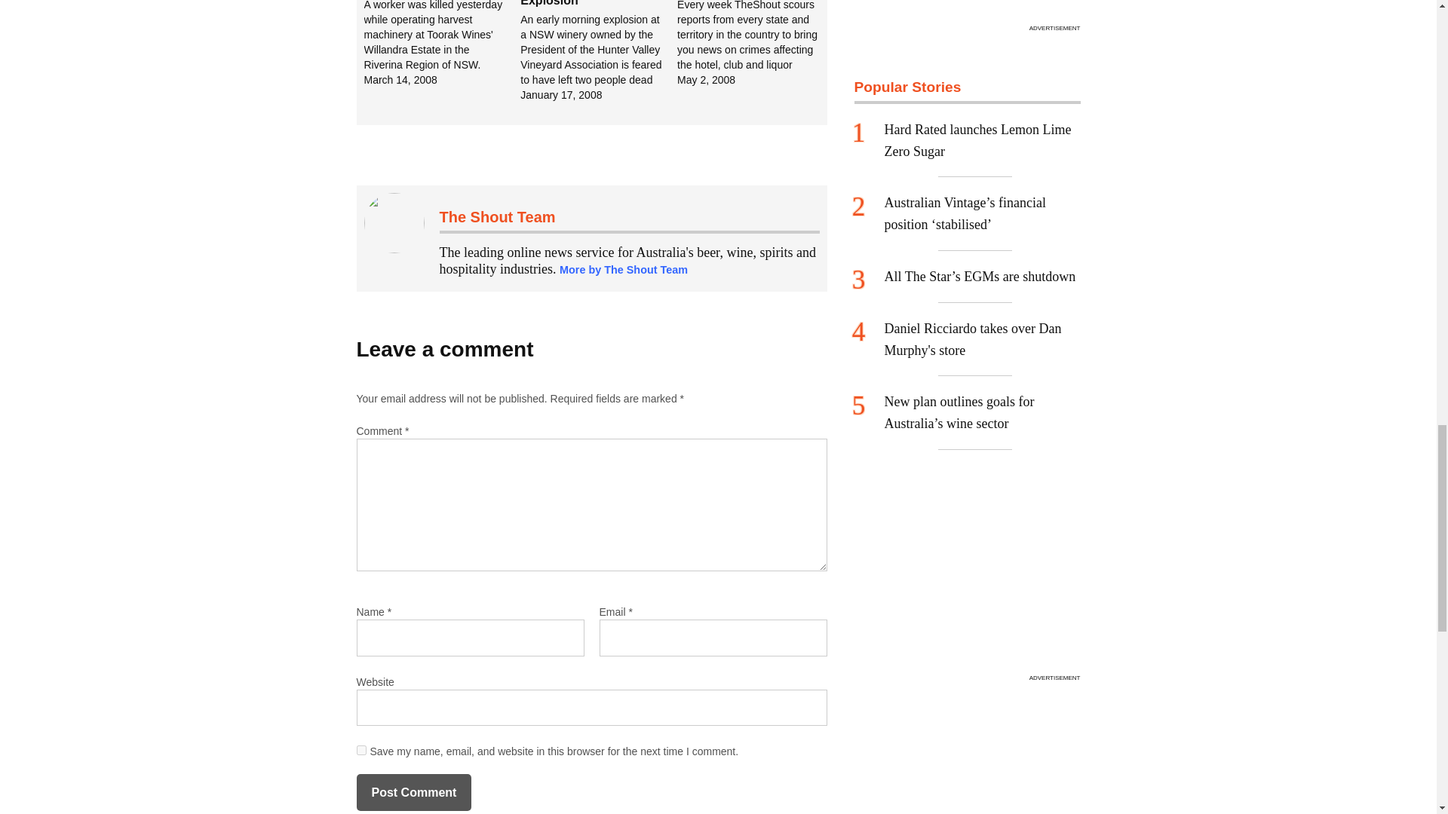 The width and height of the screenshot is (1448, 814). Describe the element at coordinates (756, 44) in the screenshot. I see `The Week in Crime: May 2` at that location.